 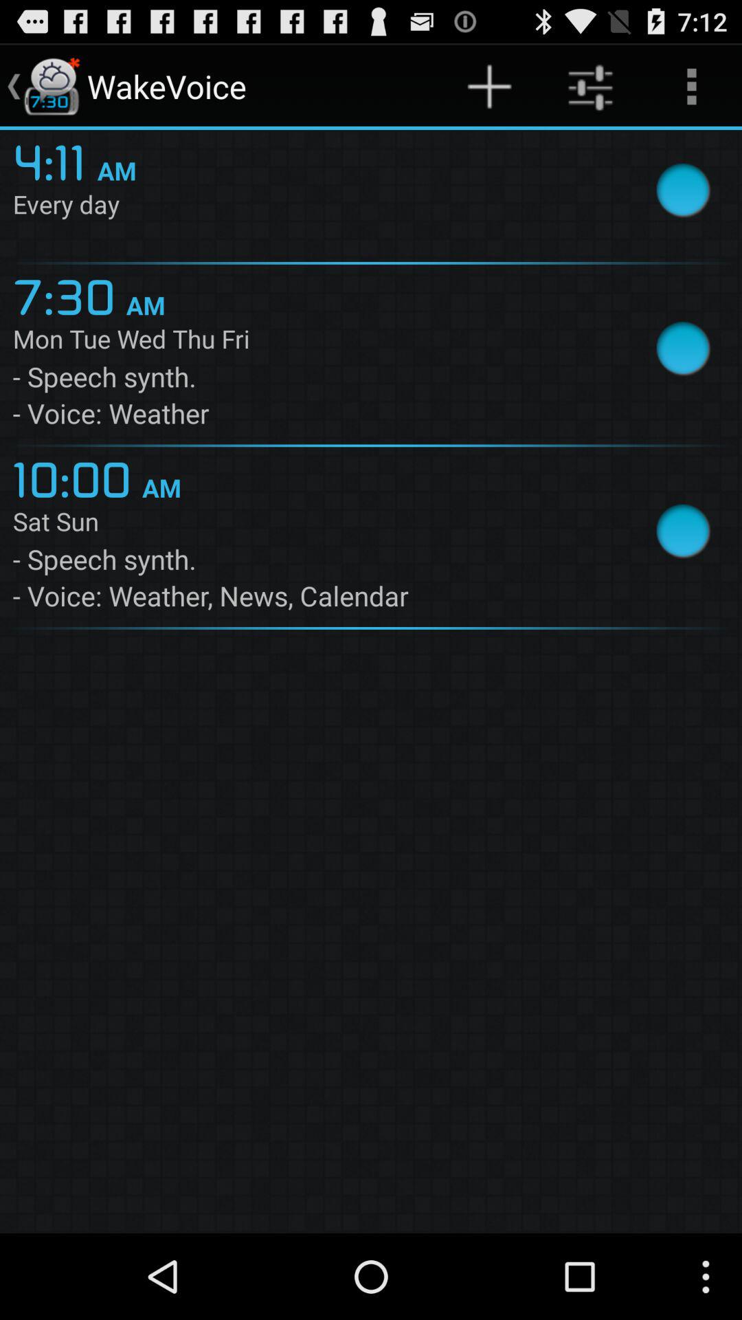 What do you see at coordinates (311, 524) in the screenshot?
I see `scroll until the sat sun icon` at bounding box center [311, 524].